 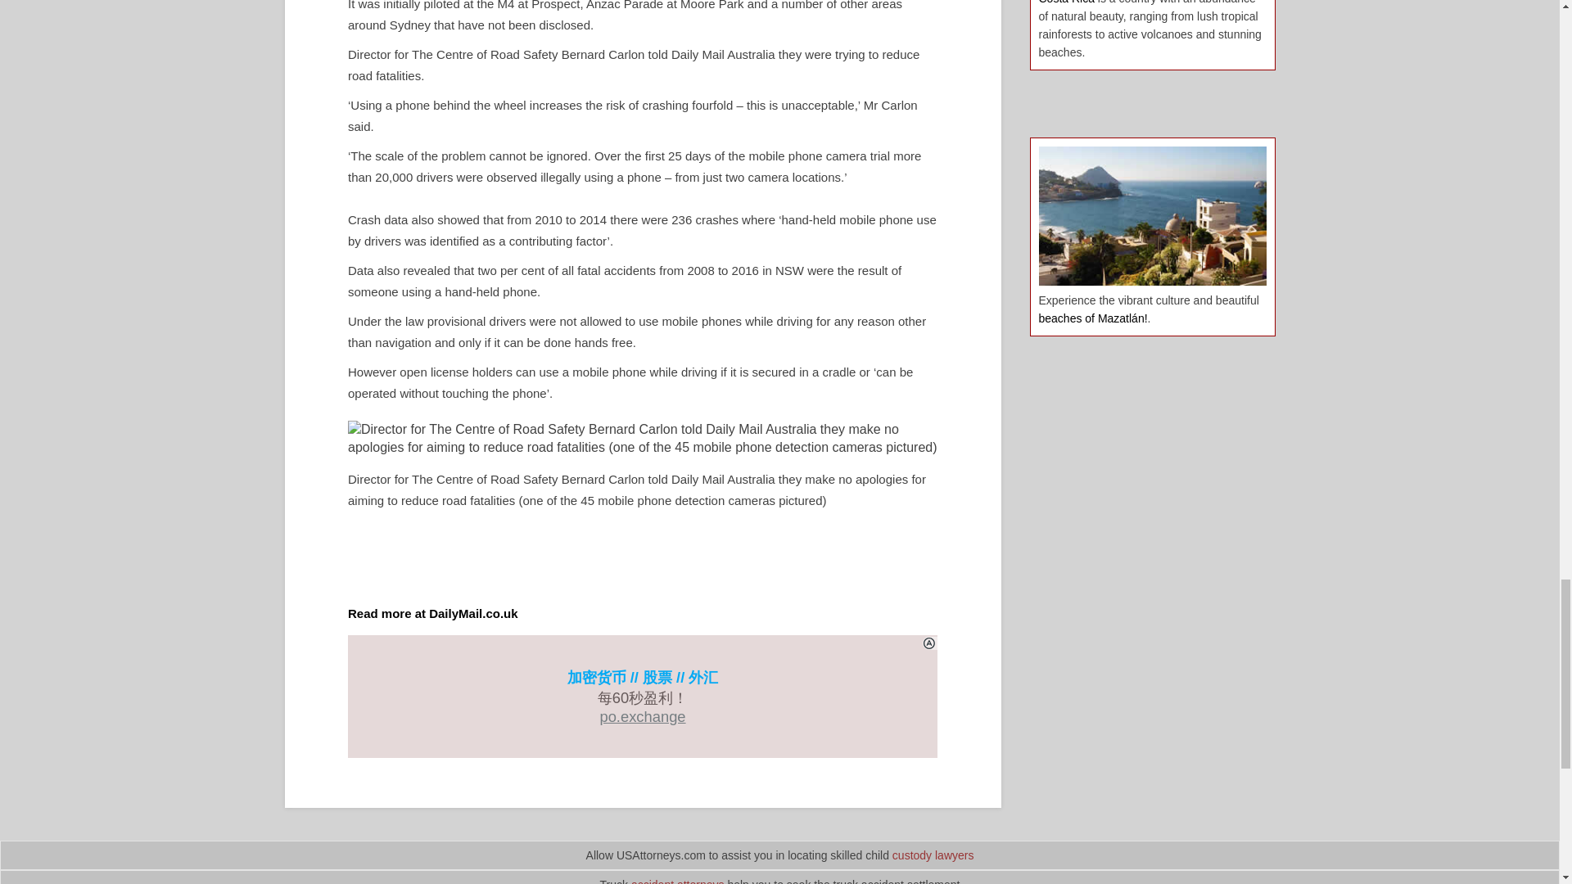 What do you see at coordinates (432, 613) in the screenshot?
I see `Read more at DailyMail.co.uk` at bounding box center [432, 613].